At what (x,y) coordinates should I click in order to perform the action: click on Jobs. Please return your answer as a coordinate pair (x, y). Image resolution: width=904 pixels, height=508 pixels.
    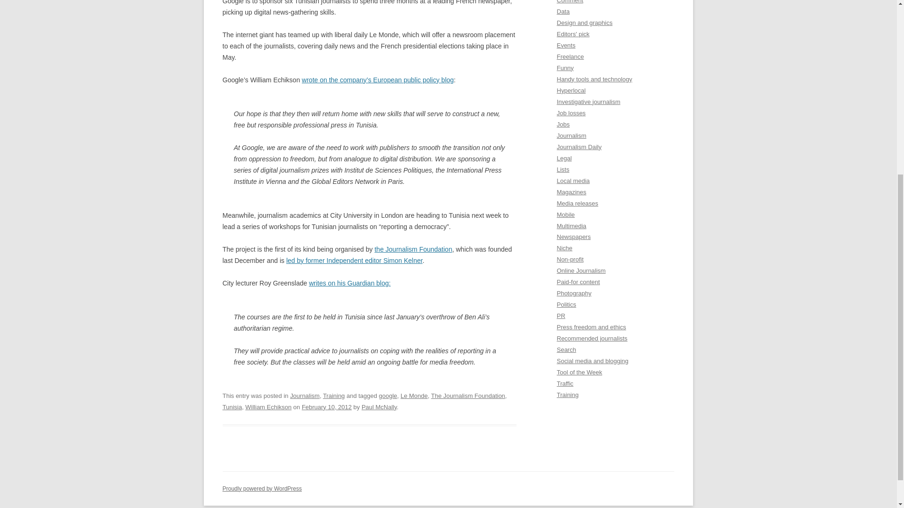
    Looking at the image, I should click on (563, 124).